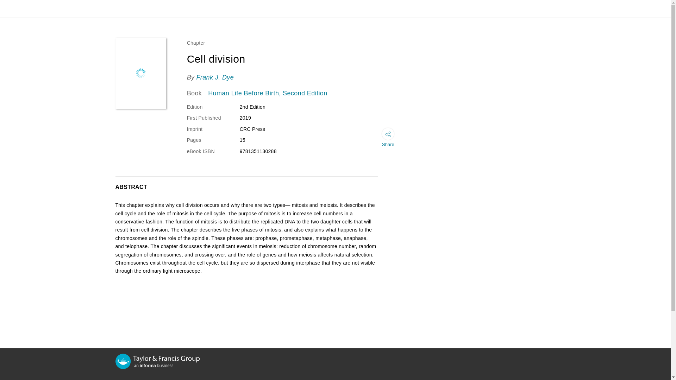 This screenshot has width=676, height=380. What do you see at coordinates (215, 77) in the screenshot?
I see `Frank J. Dye` at bounding box center [215, 77].